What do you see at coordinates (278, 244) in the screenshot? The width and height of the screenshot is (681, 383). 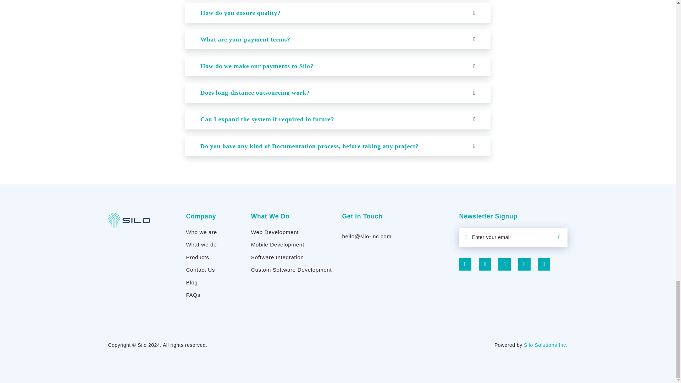 I see `Mobile Development` at bounding box center [278, 244].